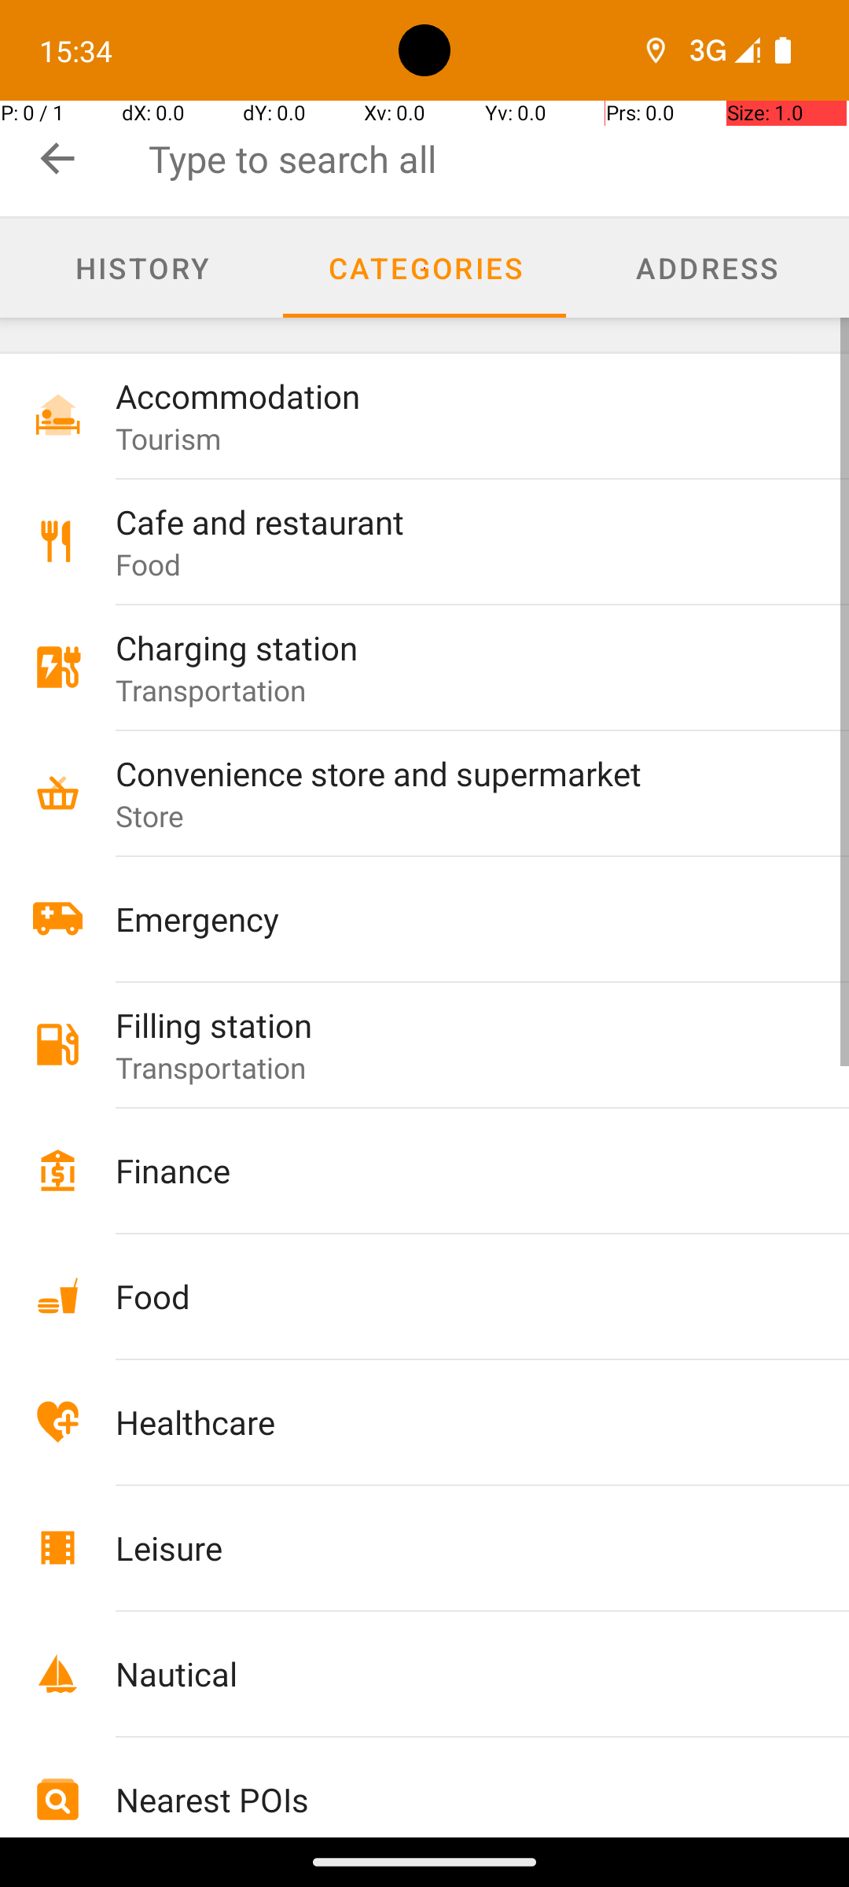  What do you see at coordinates (424, 268) in the screenshot?
I see `Categories` at bounding box center [424, 268].